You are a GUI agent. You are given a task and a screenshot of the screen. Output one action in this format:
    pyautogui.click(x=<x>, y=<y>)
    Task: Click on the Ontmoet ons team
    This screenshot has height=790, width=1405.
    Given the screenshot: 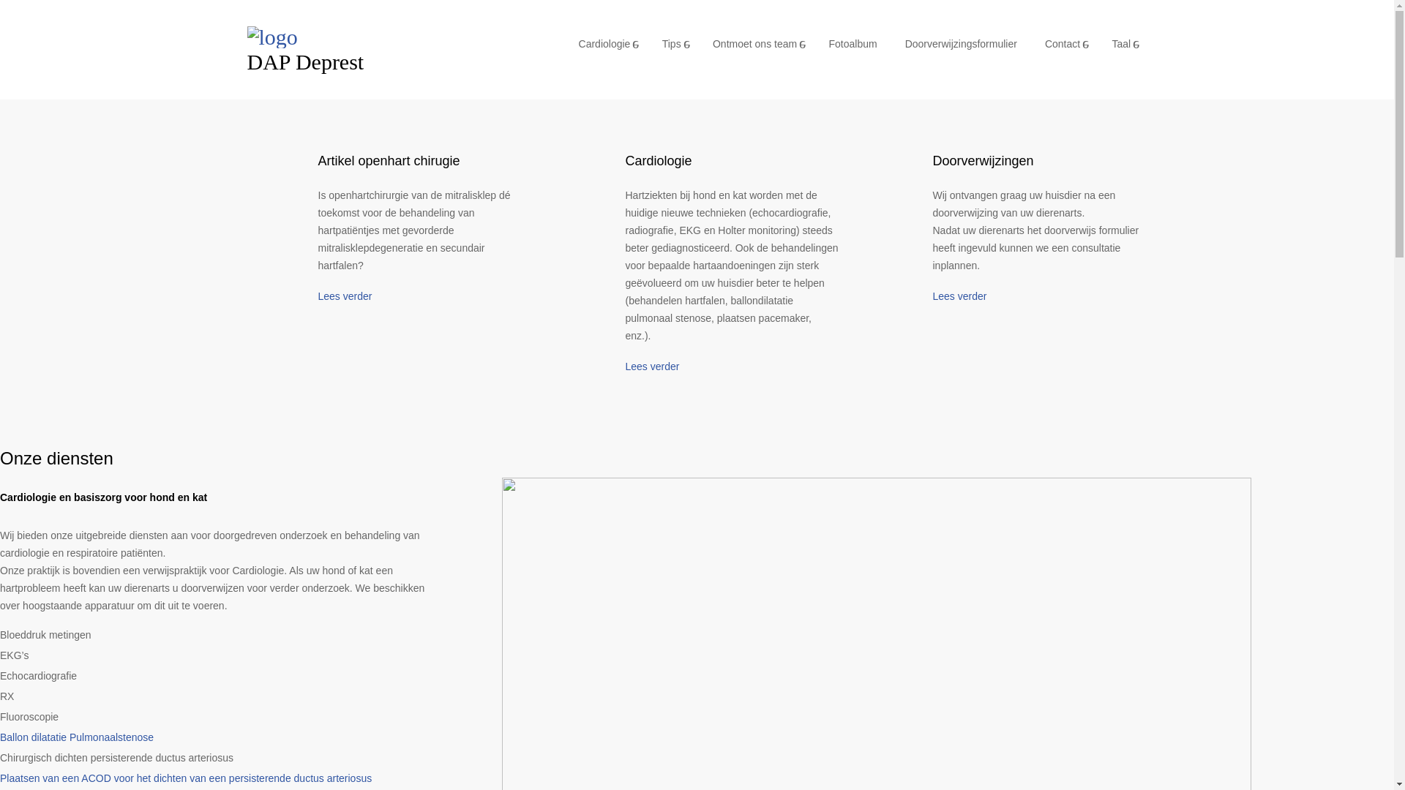 What is the action you would take?
    pyautogui.click(x=757, y=44)
    